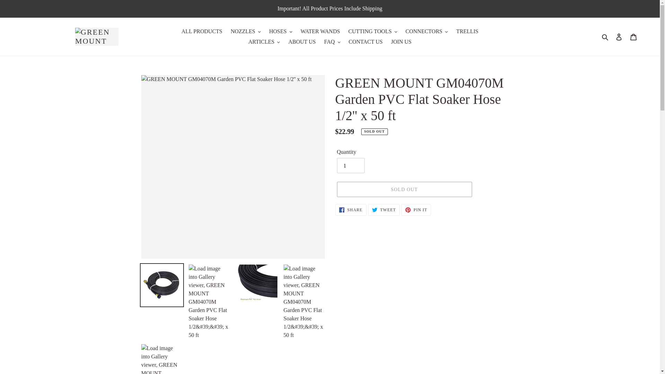 The image size is (665, 374). I want to click on HOSES, so click(281, 31).